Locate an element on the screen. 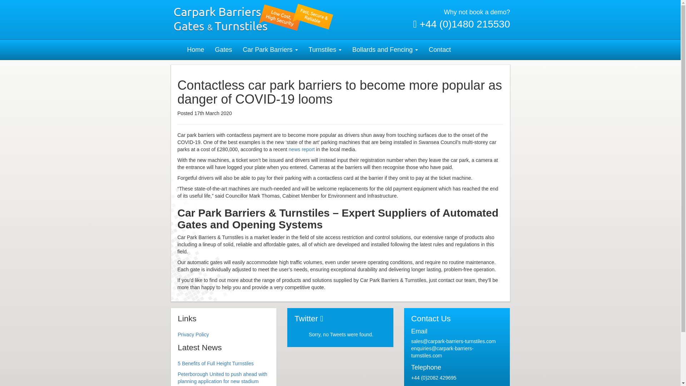 This screenshot has height=386, width=686. Bollards and Fencing is located at coordinates (385, 50).